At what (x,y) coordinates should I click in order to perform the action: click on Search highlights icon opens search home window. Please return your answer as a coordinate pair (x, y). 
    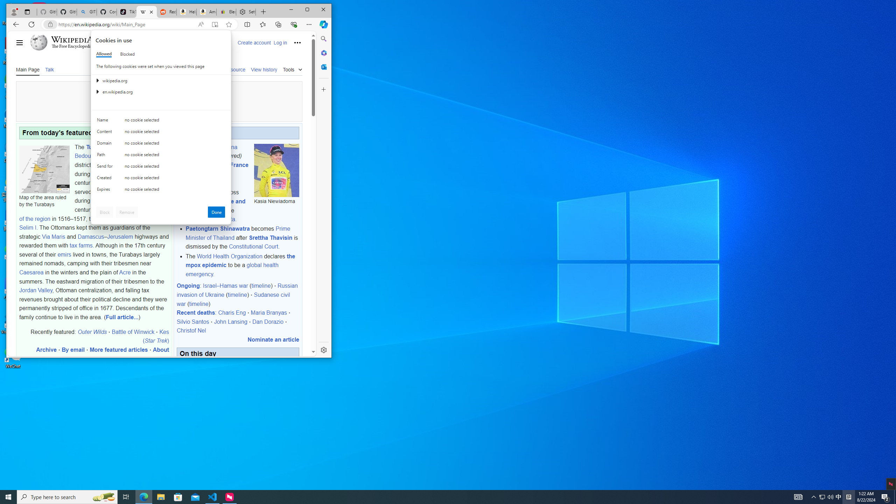
    Looking at the image, I should click on (104, 497).